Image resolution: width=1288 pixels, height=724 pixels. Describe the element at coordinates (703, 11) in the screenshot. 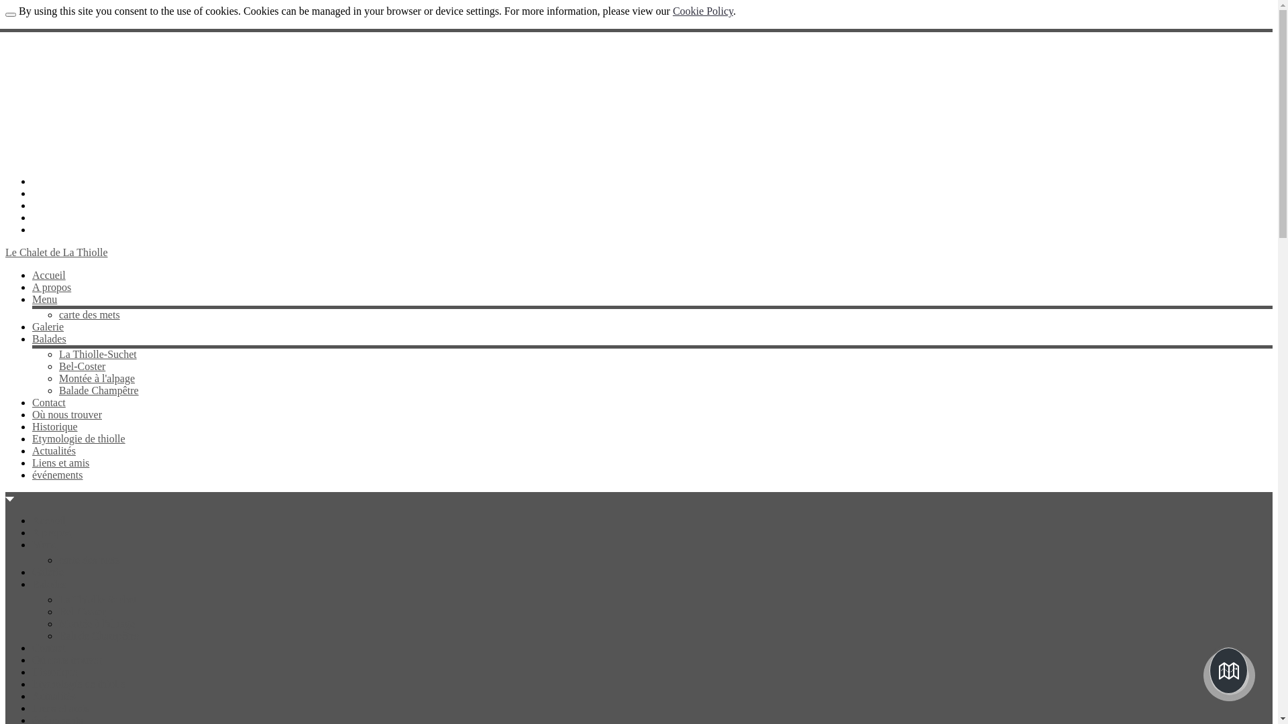

I see `Cookie Policy` at that location.